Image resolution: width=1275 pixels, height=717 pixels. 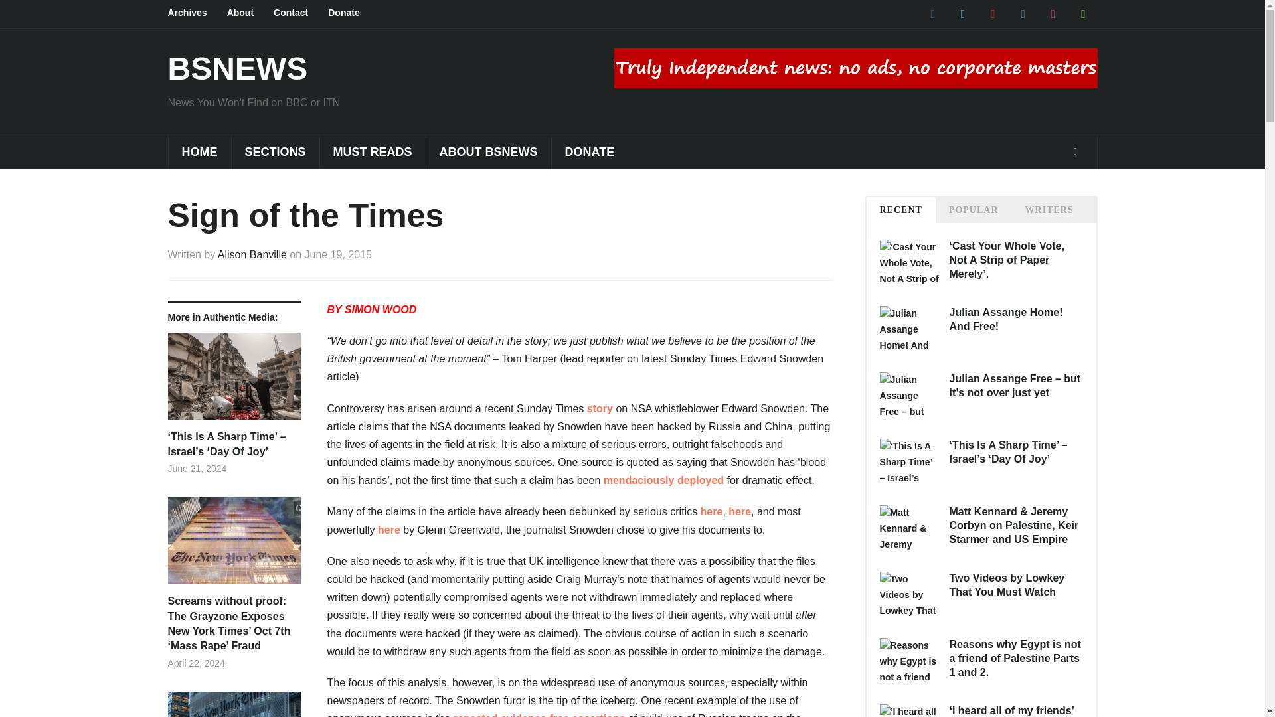 What do you see at coordinates (933, 13) in the screenshot?
I see `Facebook` at bounding box center [933, 13].